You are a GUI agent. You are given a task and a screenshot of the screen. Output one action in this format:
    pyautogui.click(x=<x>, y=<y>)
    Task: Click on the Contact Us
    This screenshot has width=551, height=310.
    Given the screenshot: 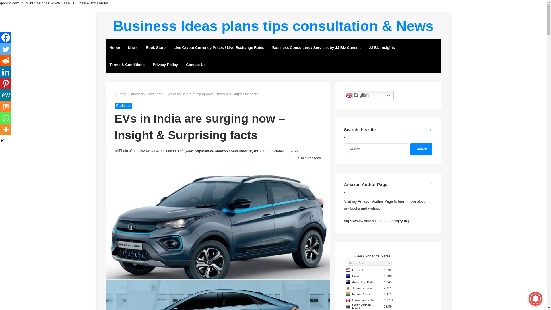 What is the action you would take?
    pyautogui.click(x=196, y=65)
    